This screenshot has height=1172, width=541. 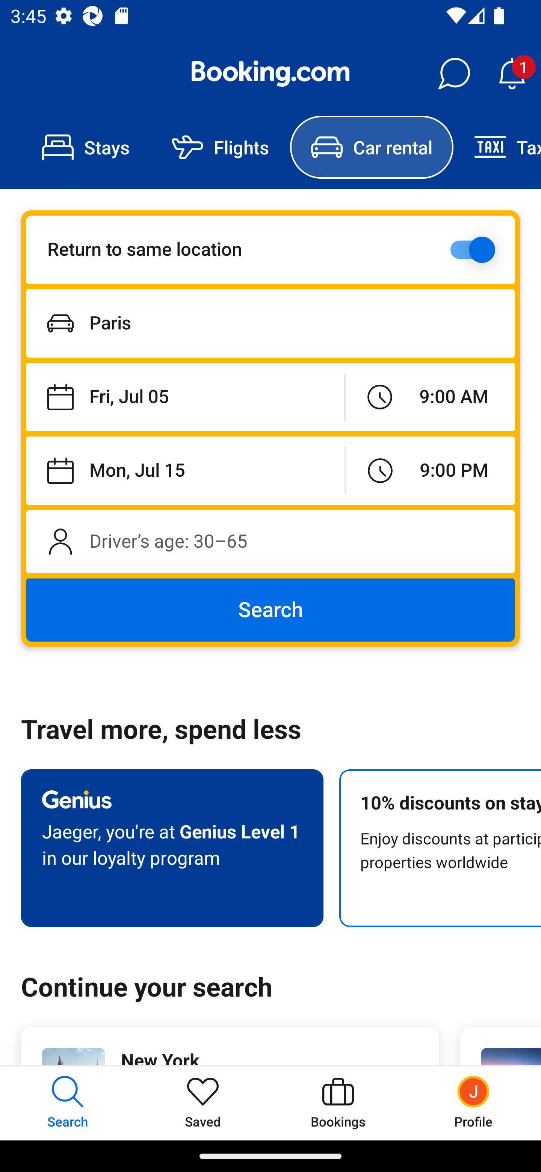 What do you see at coordinates (430, 397) in the screenshot?
I see `Pick-up time: 09:00:00.000` at bounding box center [430, 397].